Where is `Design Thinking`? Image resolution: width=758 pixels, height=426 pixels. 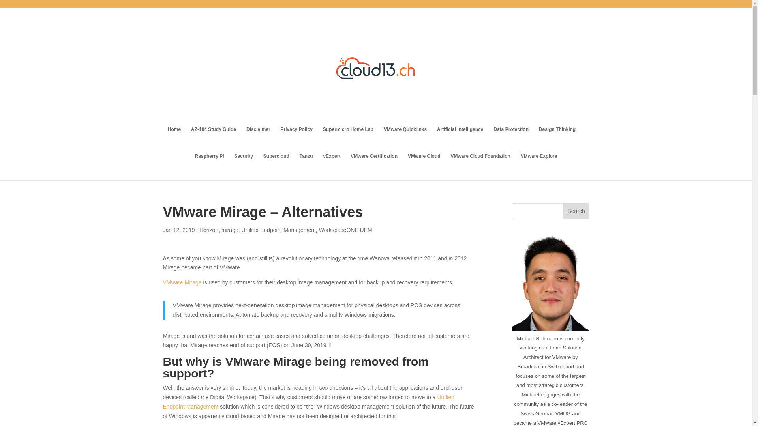 Design Thinking is located at coordinates (557, 140).